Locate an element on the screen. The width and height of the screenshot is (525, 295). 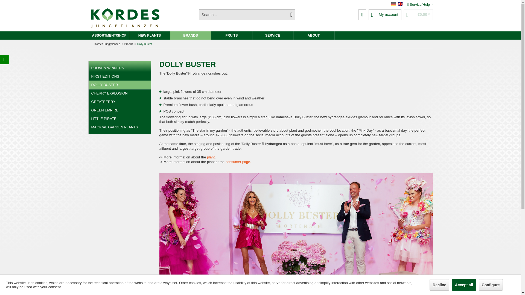
NEW PLANTS is located at coordinates (150, 35).